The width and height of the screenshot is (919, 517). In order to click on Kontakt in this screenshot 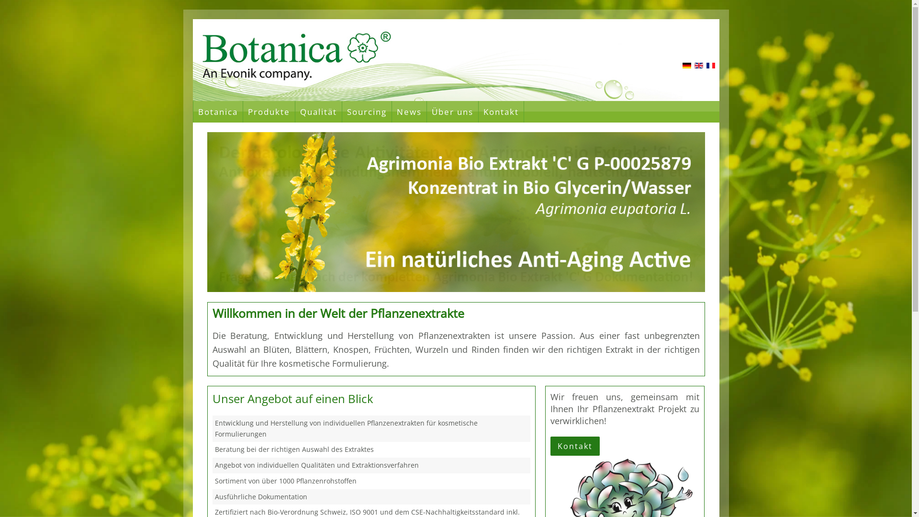, I will do `click(501, 112)`.